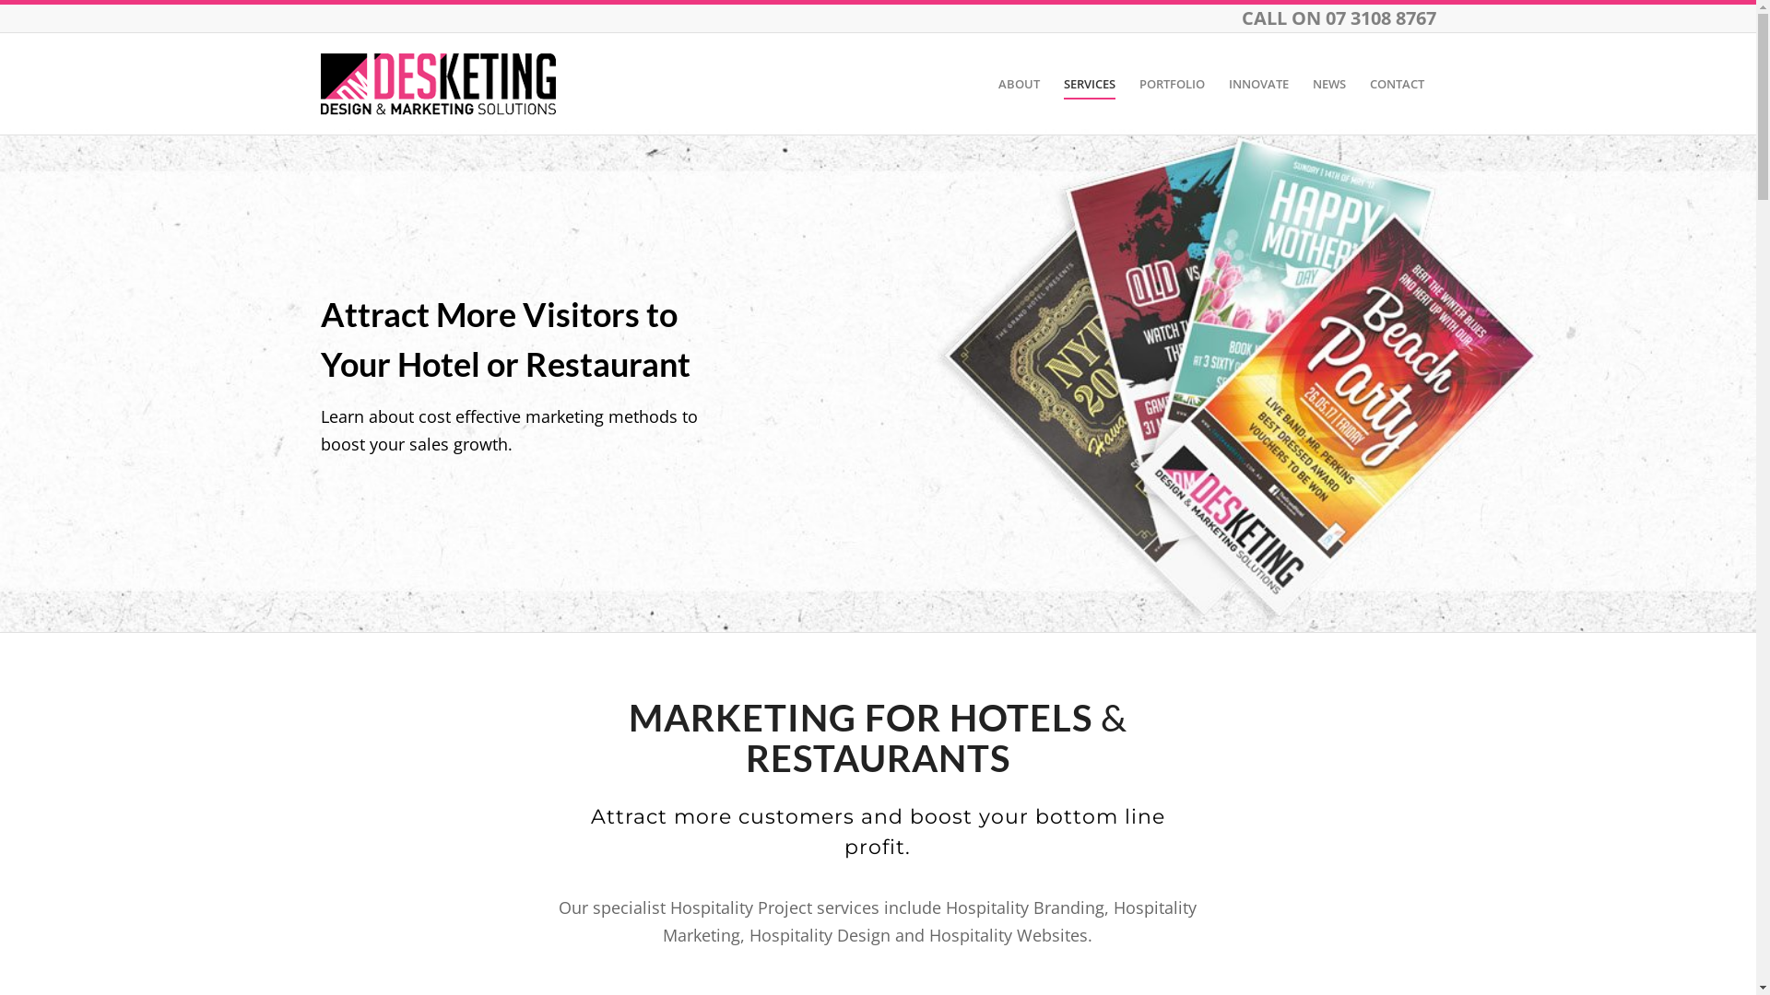 Image resolution: width=1770 pixels, height=995 pixels. Describe the element at coordinates (1259, 84) in the screenshot. I see `INNOVATE` at that location.